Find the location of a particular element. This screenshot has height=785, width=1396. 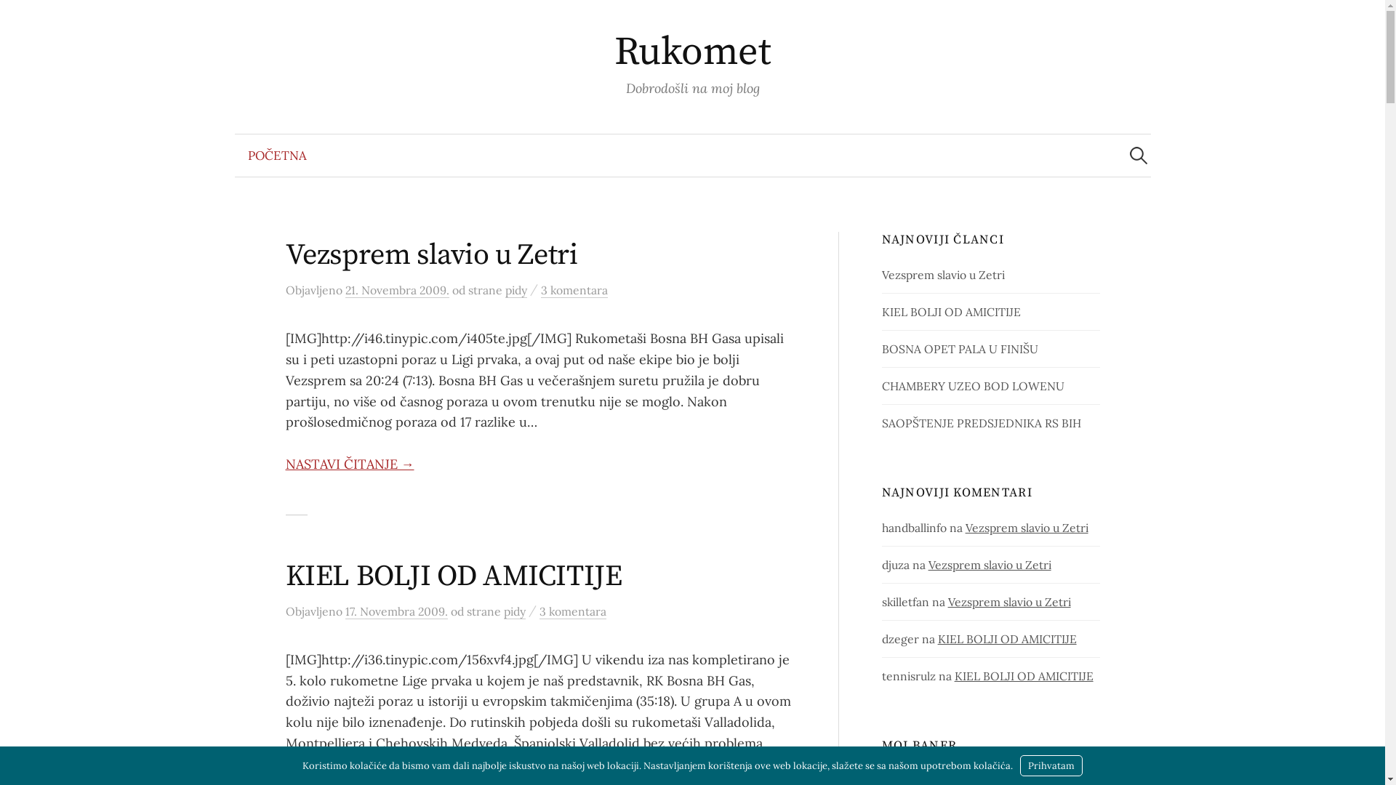

Vezsprem slavio u Zetri is located at coordinates (944, 275).